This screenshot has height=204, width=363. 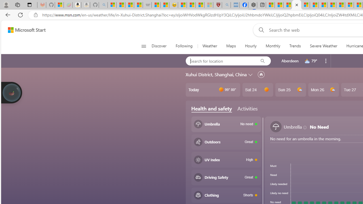 I want to click on New tab, so click(x=261, y=5).